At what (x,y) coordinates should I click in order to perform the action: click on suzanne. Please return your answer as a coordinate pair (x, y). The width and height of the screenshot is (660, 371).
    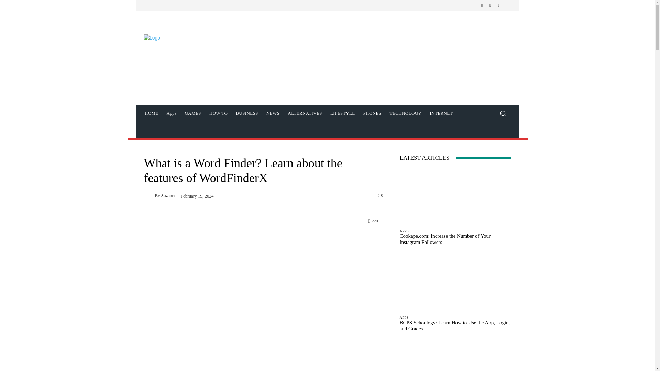
    Looking at the image, I should click on (149, 195).